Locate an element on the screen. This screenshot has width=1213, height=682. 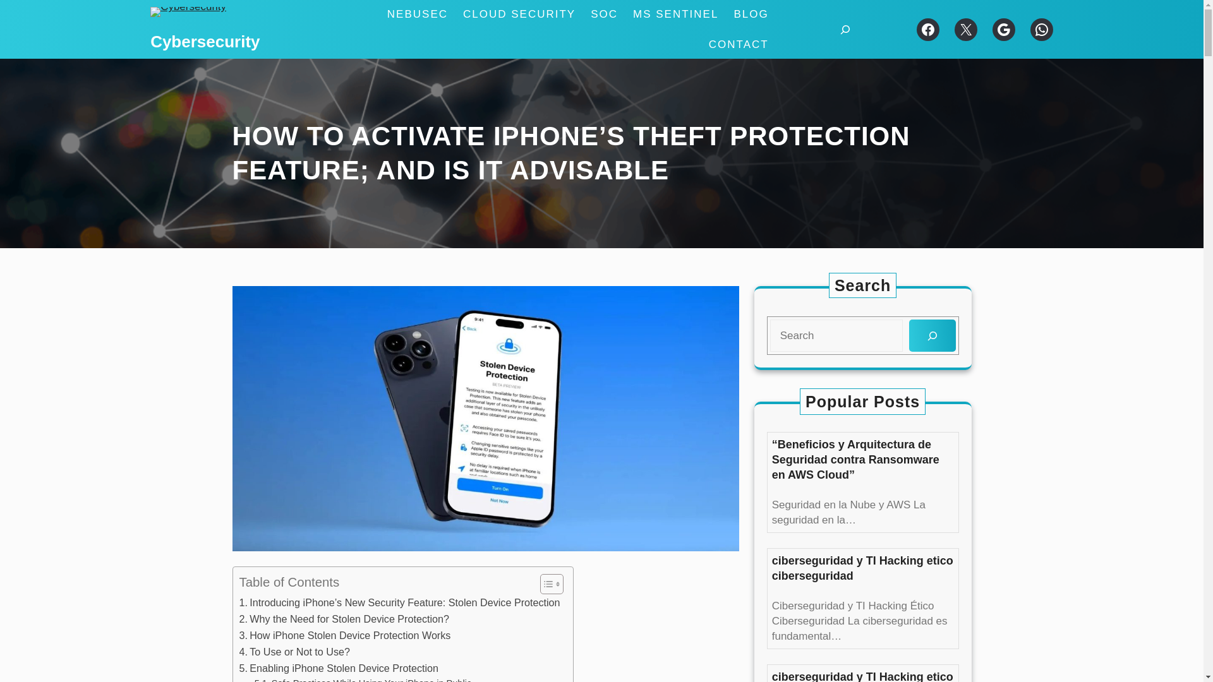
SOC is located at coordinates (604, 14).